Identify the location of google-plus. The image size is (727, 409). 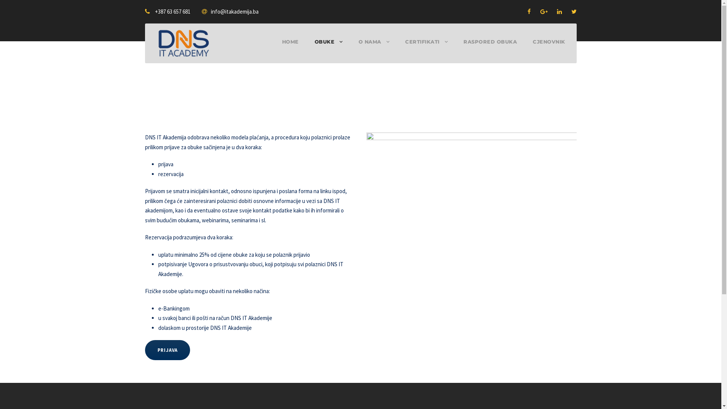
(544, 11).